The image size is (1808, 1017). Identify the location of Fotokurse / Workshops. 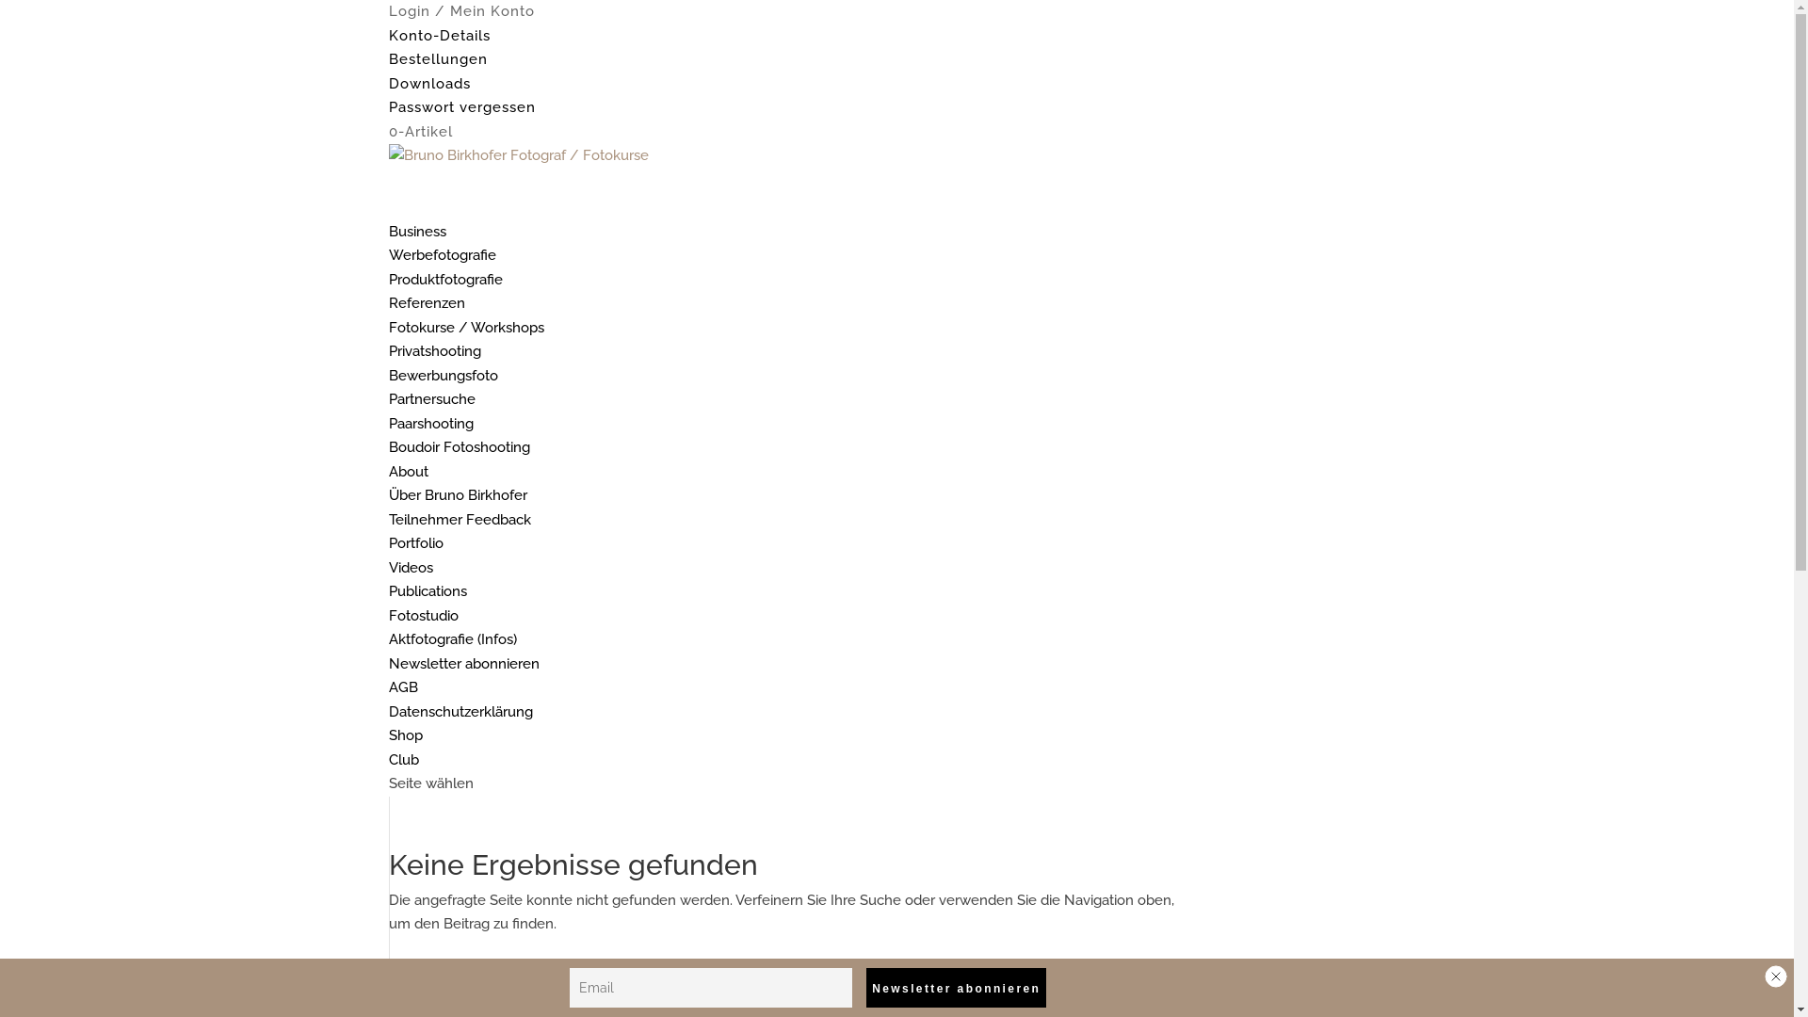
(465, 343).